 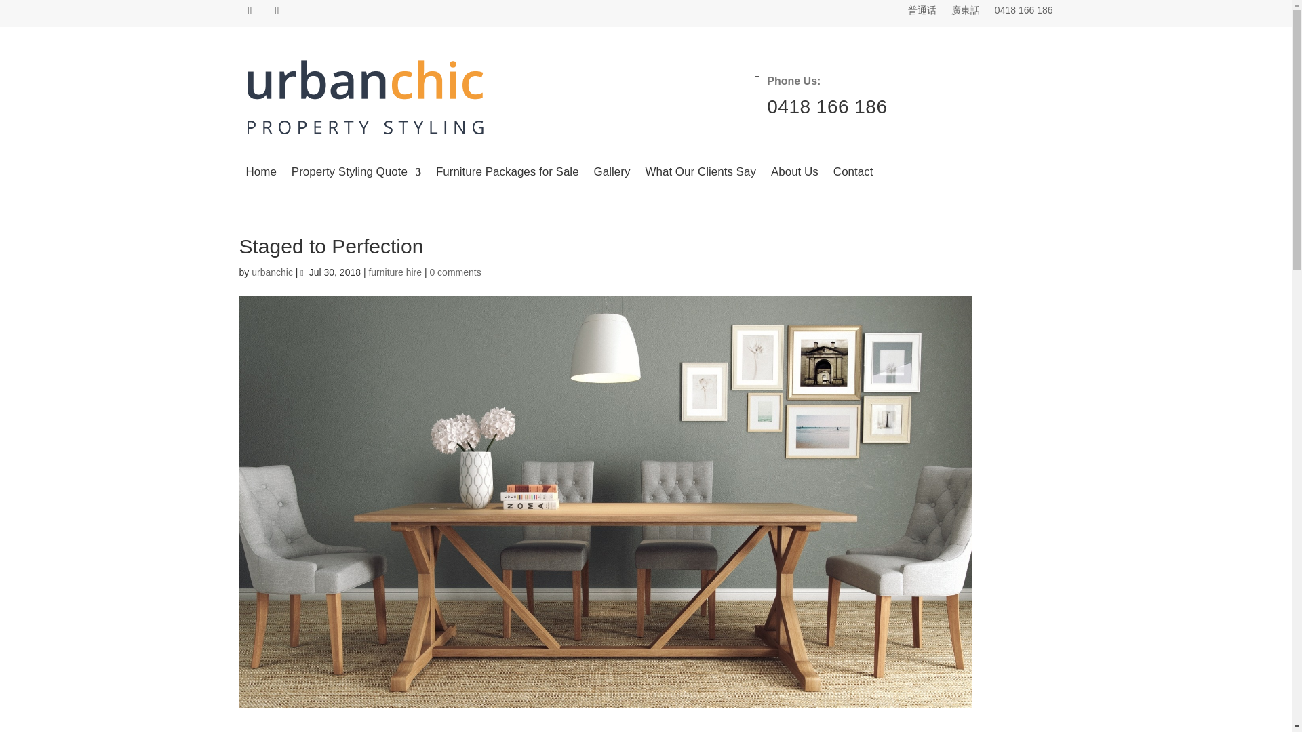 What do you see at coordinates (507, 174) in the screenshot?
I see `Furniture Packages for Sale` at bounding box center [507, 174].